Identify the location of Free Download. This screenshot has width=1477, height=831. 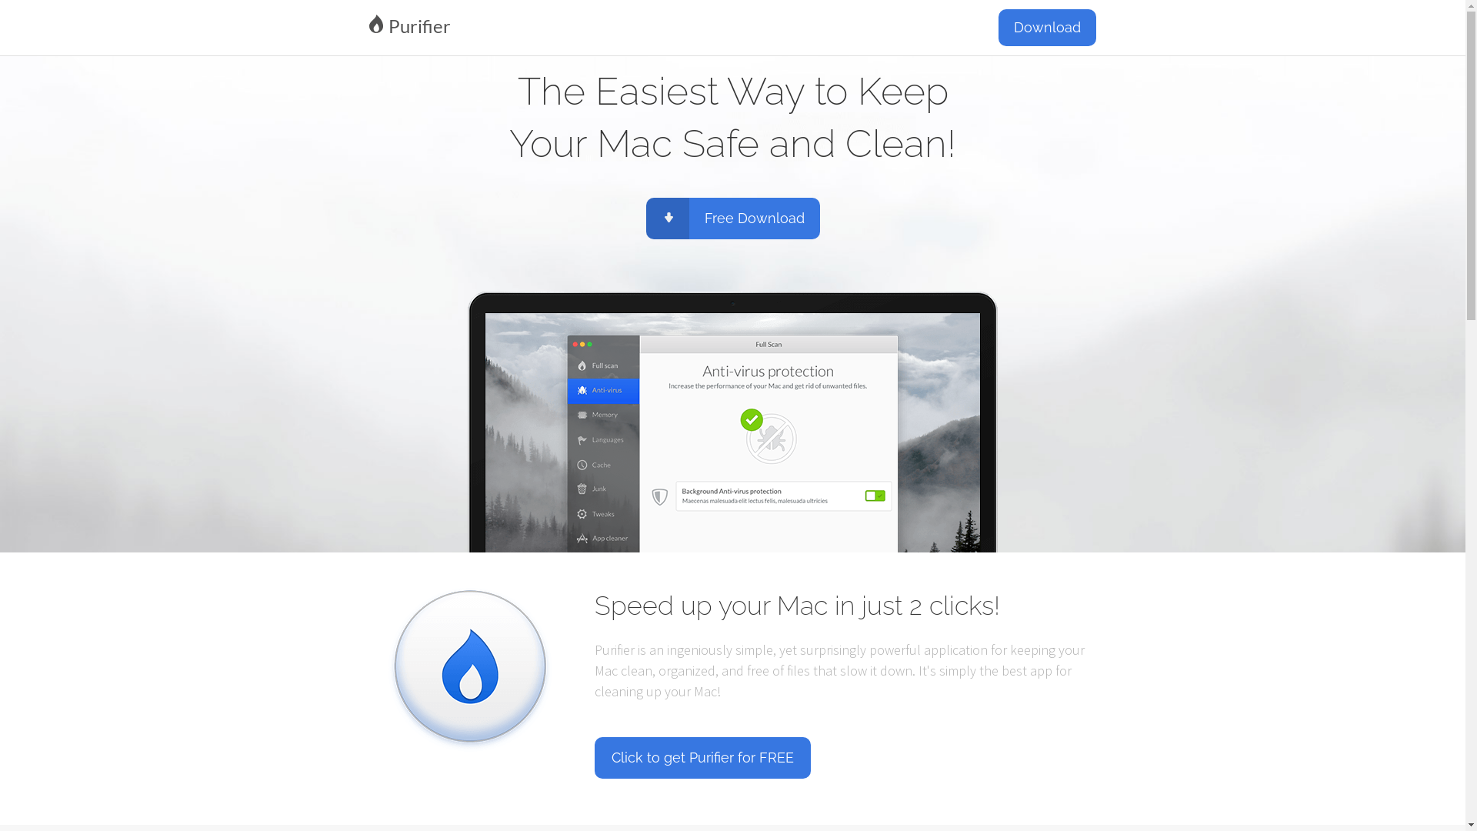
(733, 219).